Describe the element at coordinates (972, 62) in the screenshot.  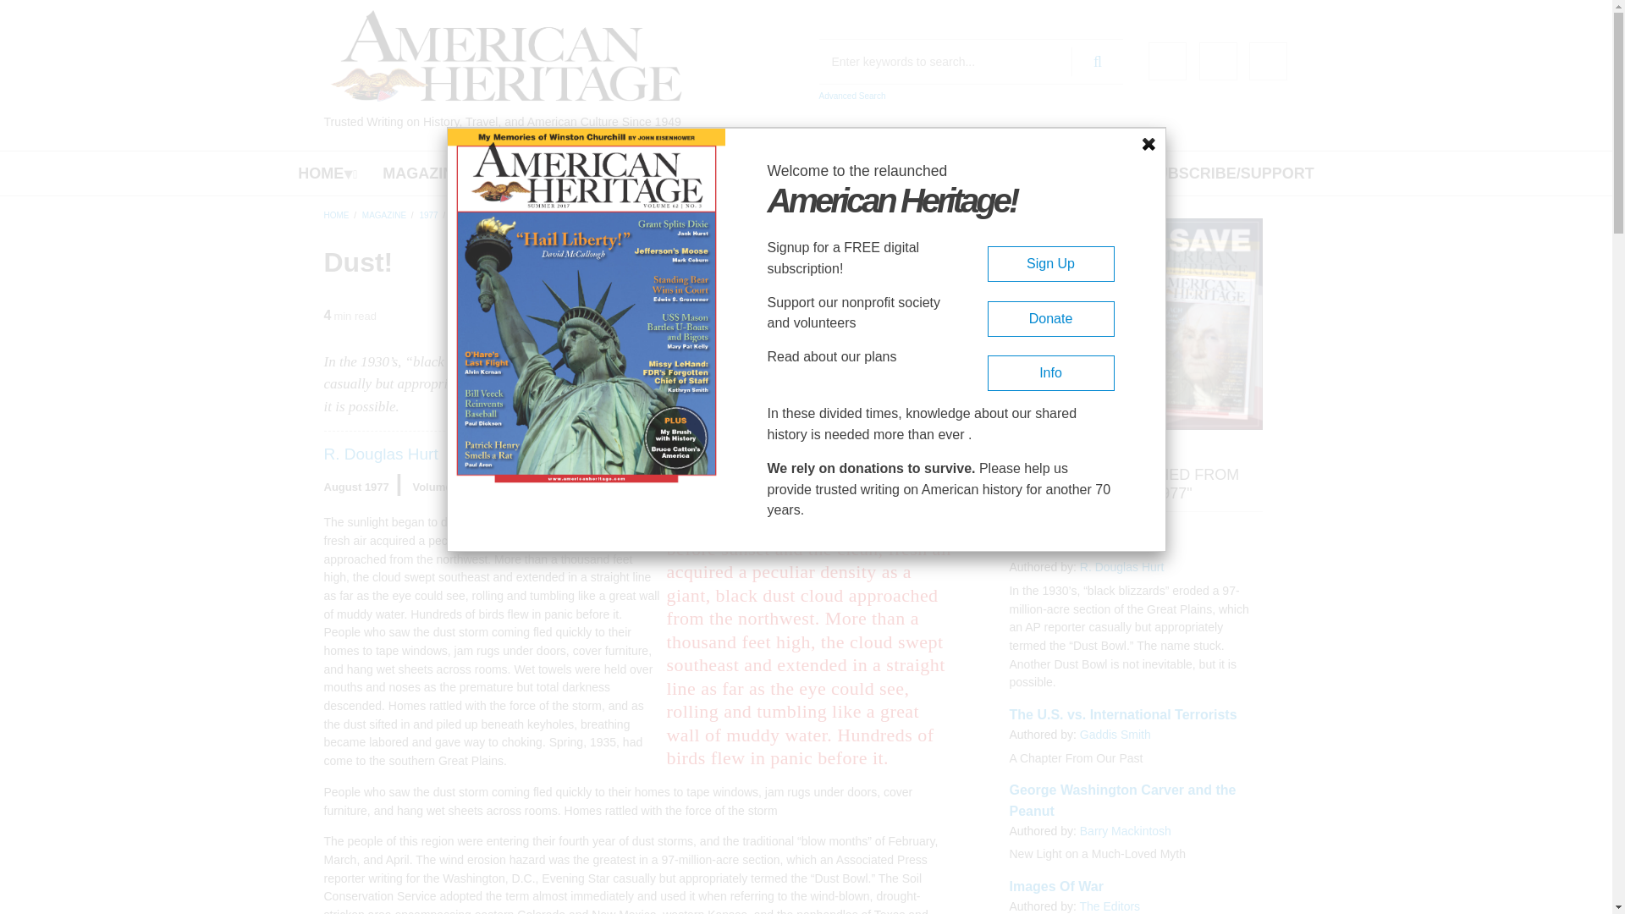
I see `Enter the terms you wish to search for.` at that location.